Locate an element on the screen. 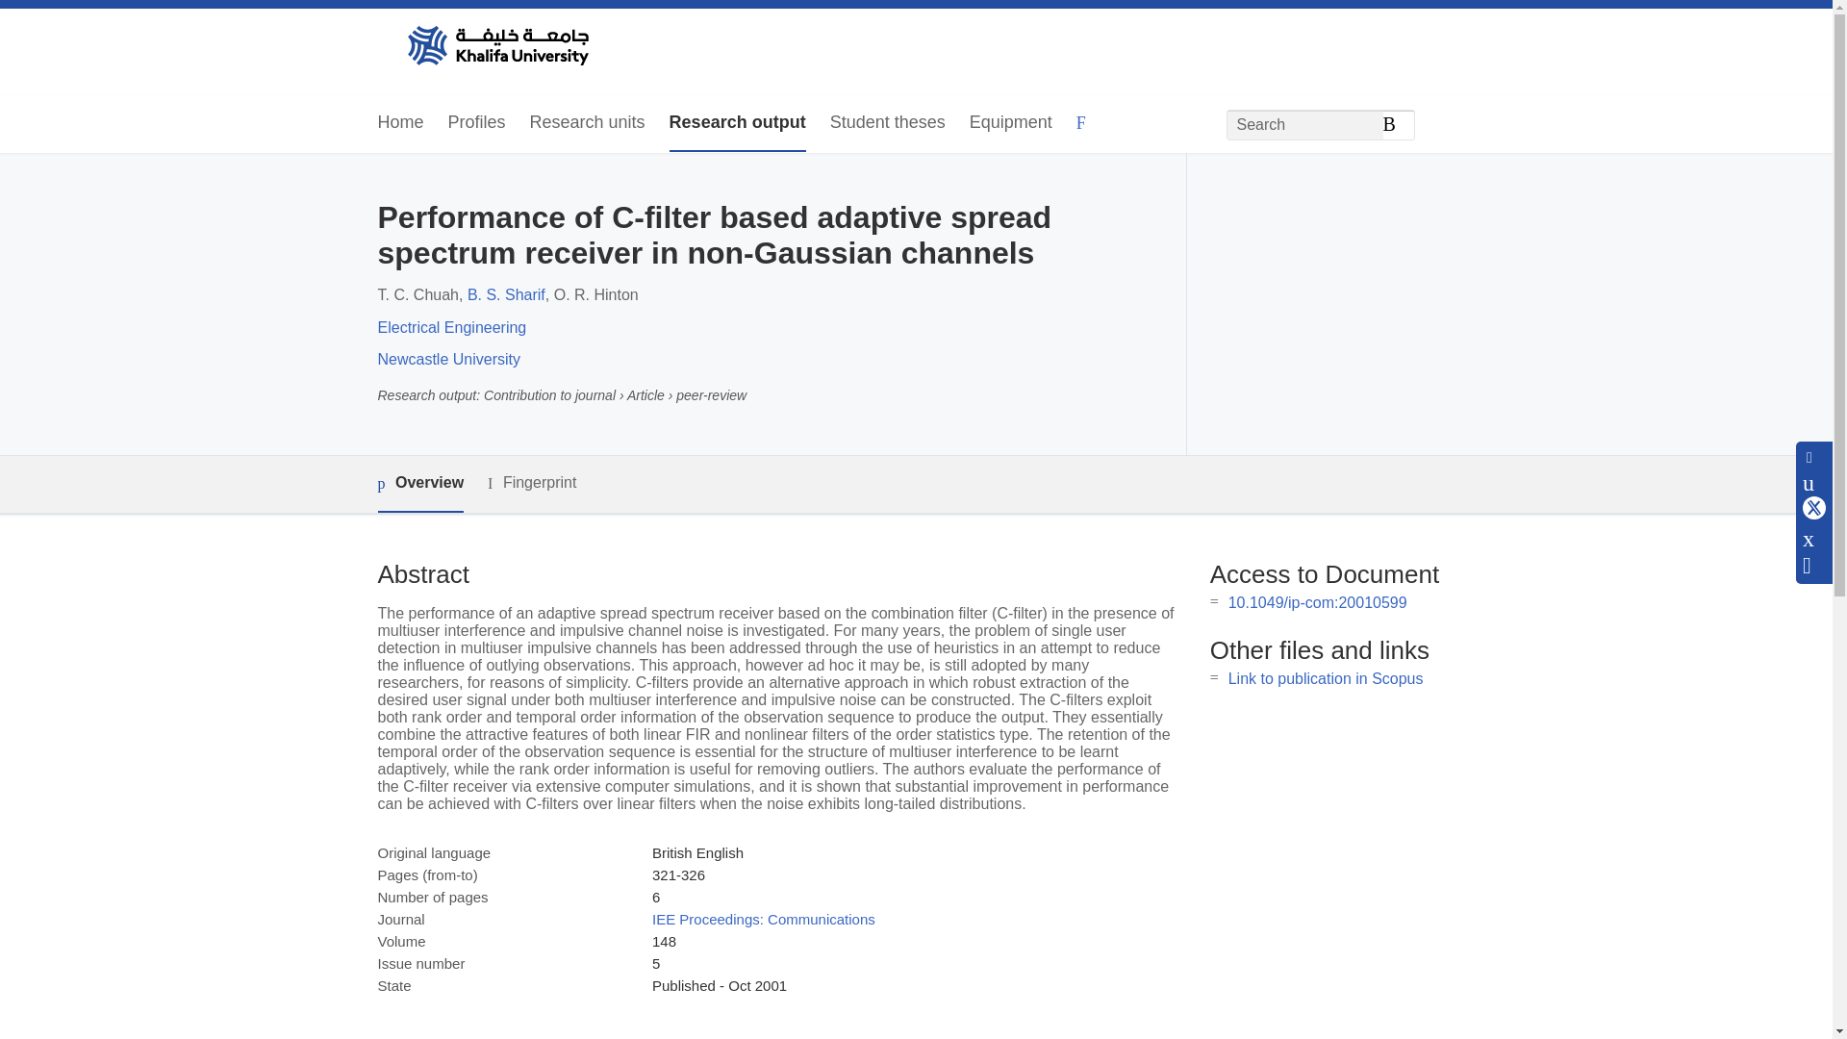 The width and height of the screenshot is (1847, 1039). Electrical Engineering is located at coordinates (451, 327).